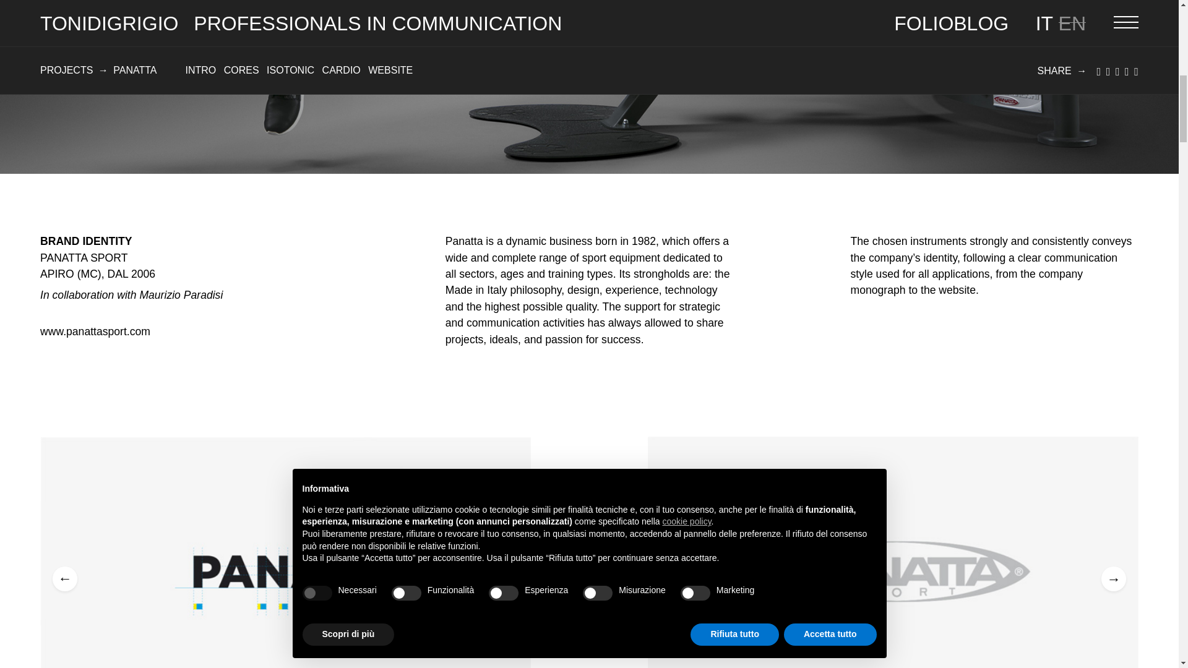  What do you see at coordinates (1114, 578) in the screenshot?
I see `Next` at bounding box center [1114, 578].